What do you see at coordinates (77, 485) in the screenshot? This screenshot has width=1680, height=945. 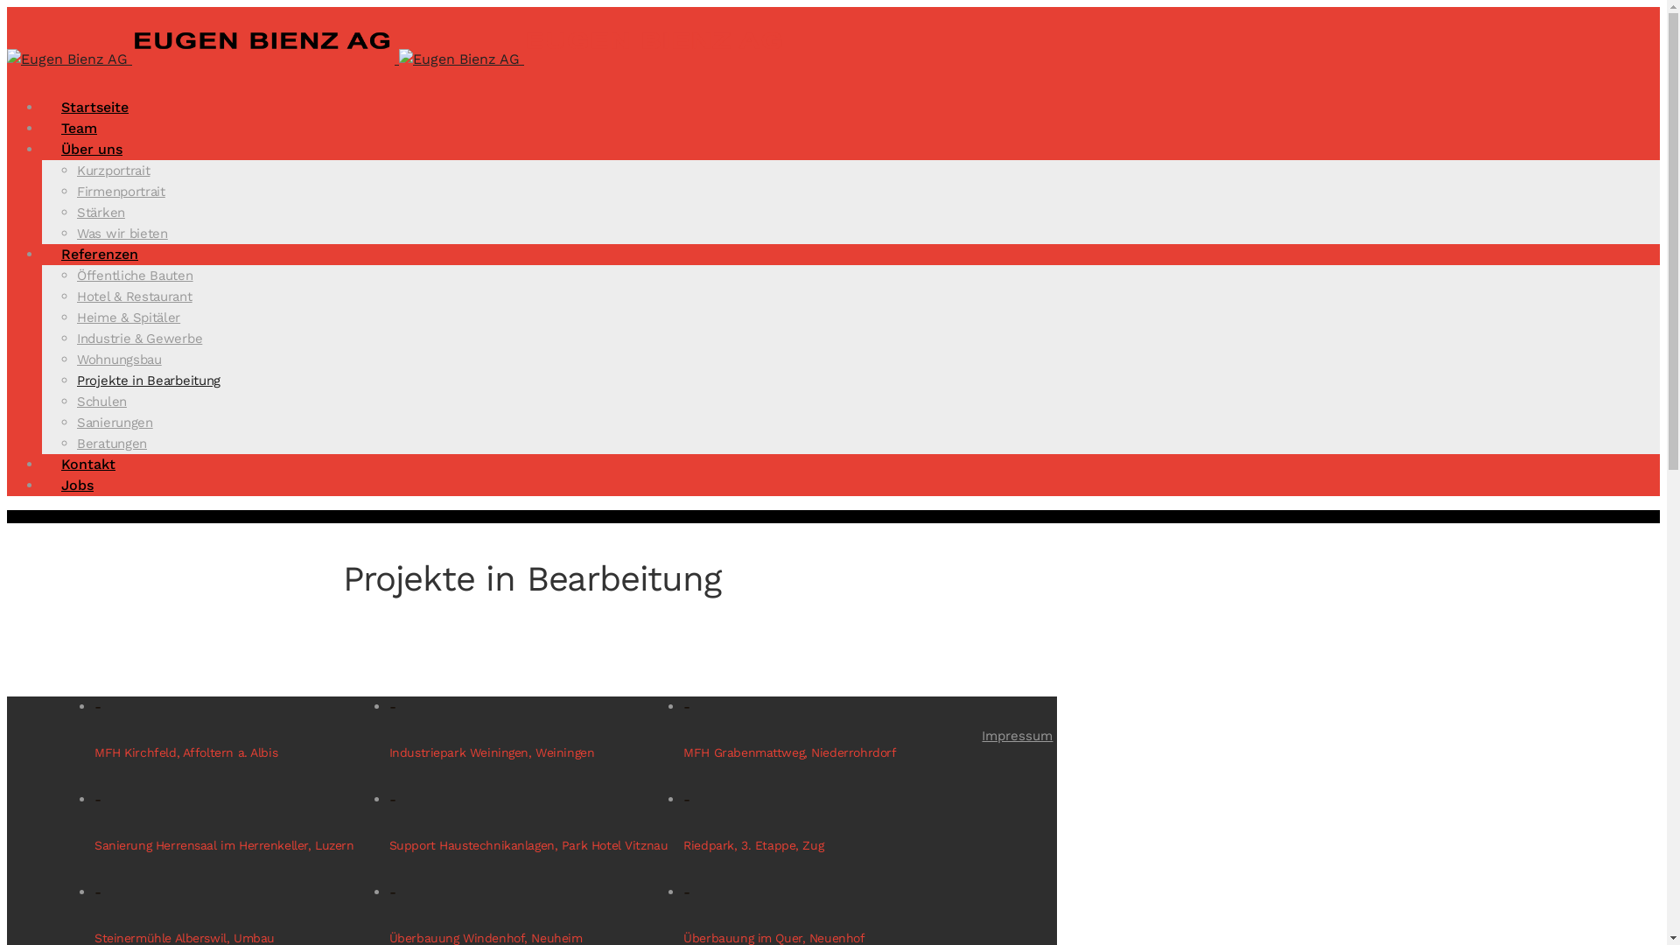 I see `Jobs` at bounding box center [77, 485].